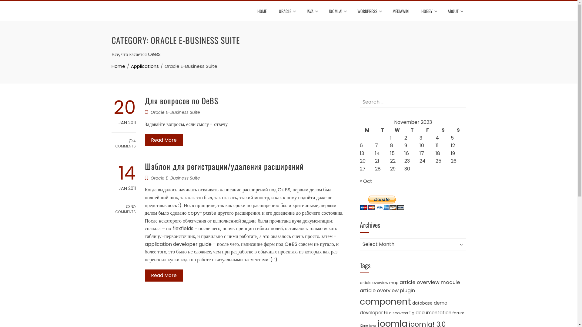  Describe the element at coordinates (175, 112) in the screenshot. I see `Oracle E-Business Suite` at that location.